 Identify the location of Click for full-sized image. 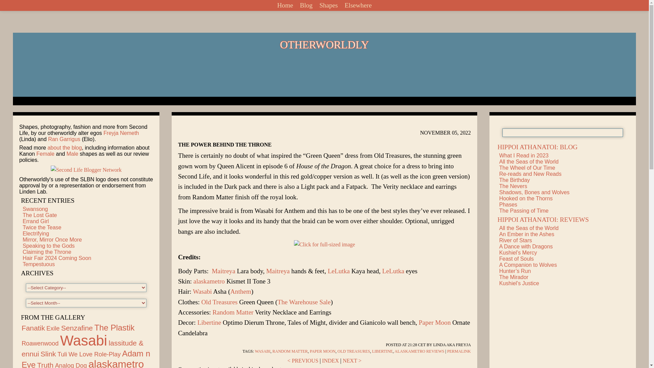
(324, 245).